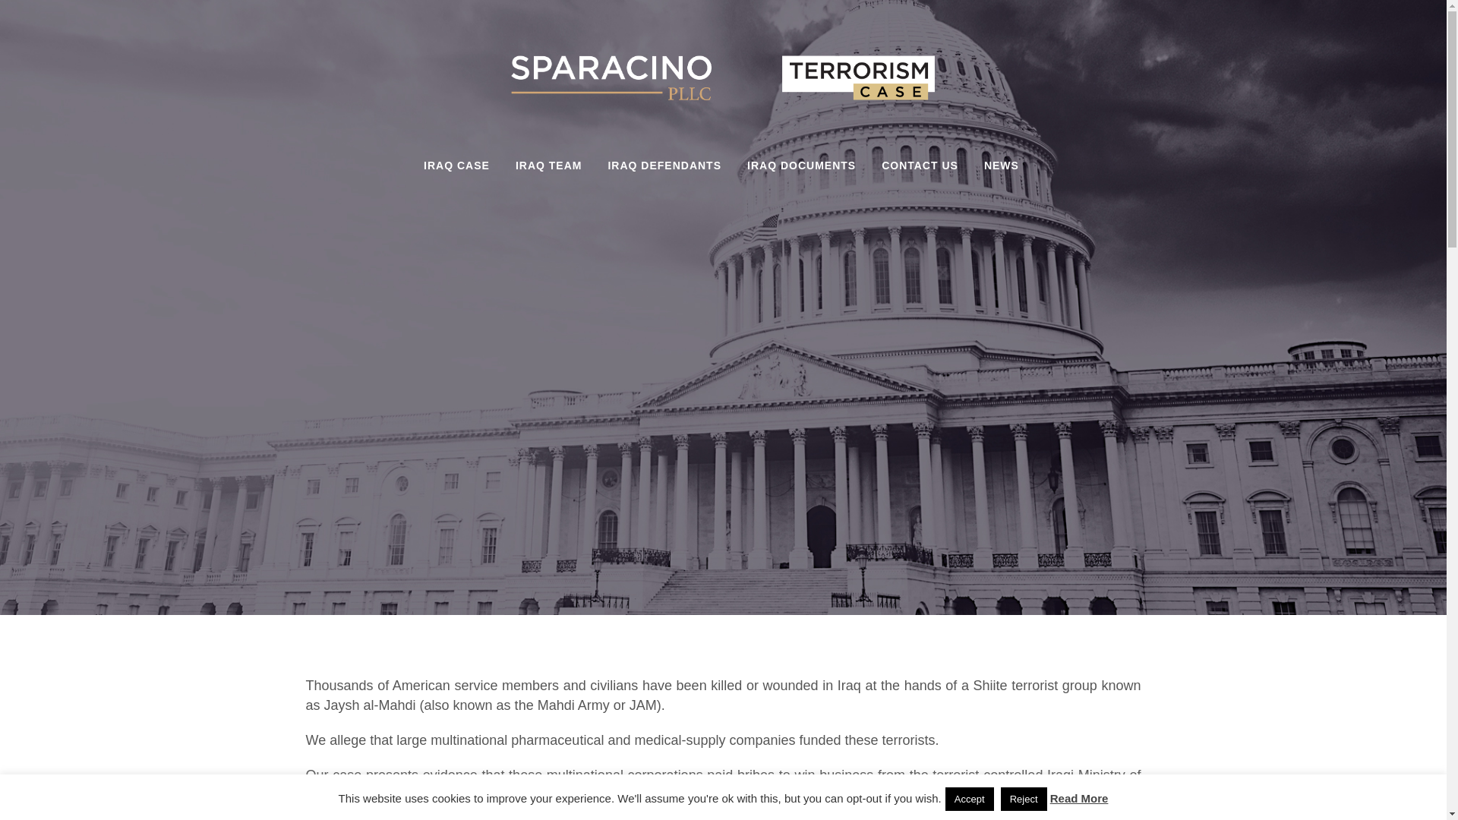 The image size is (1458, 820). I want to click on IRAQ CASE, so click(457, 166).